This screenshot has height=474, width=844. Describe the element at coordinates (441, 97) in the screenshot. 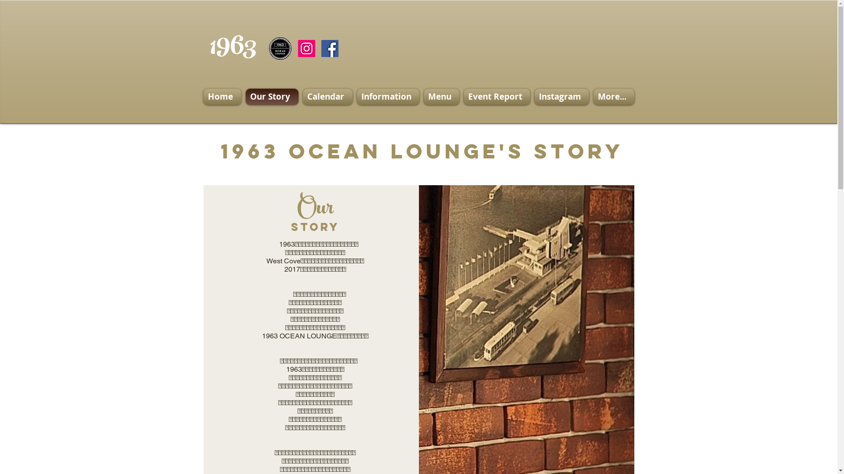

I see `Menu` at that location.